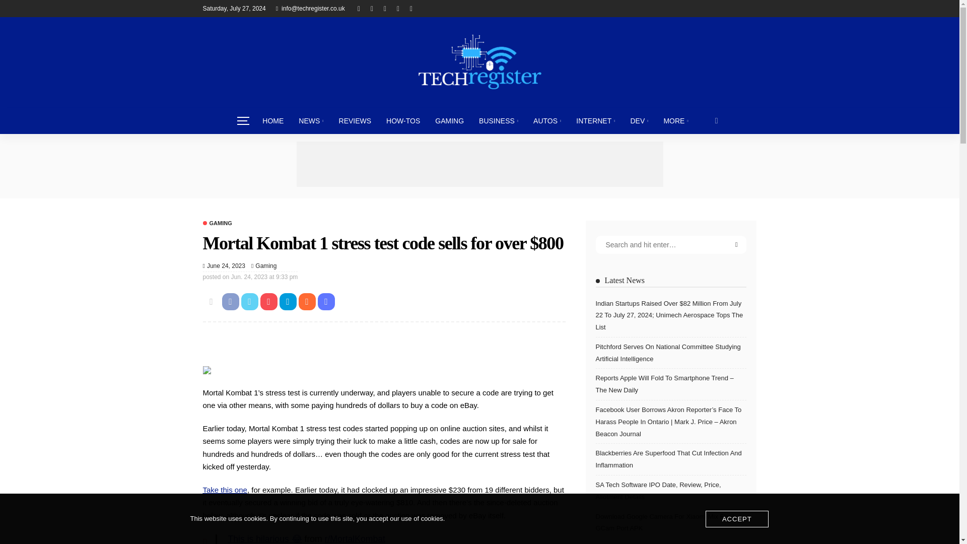  I want to click on search, so click(717, 120).